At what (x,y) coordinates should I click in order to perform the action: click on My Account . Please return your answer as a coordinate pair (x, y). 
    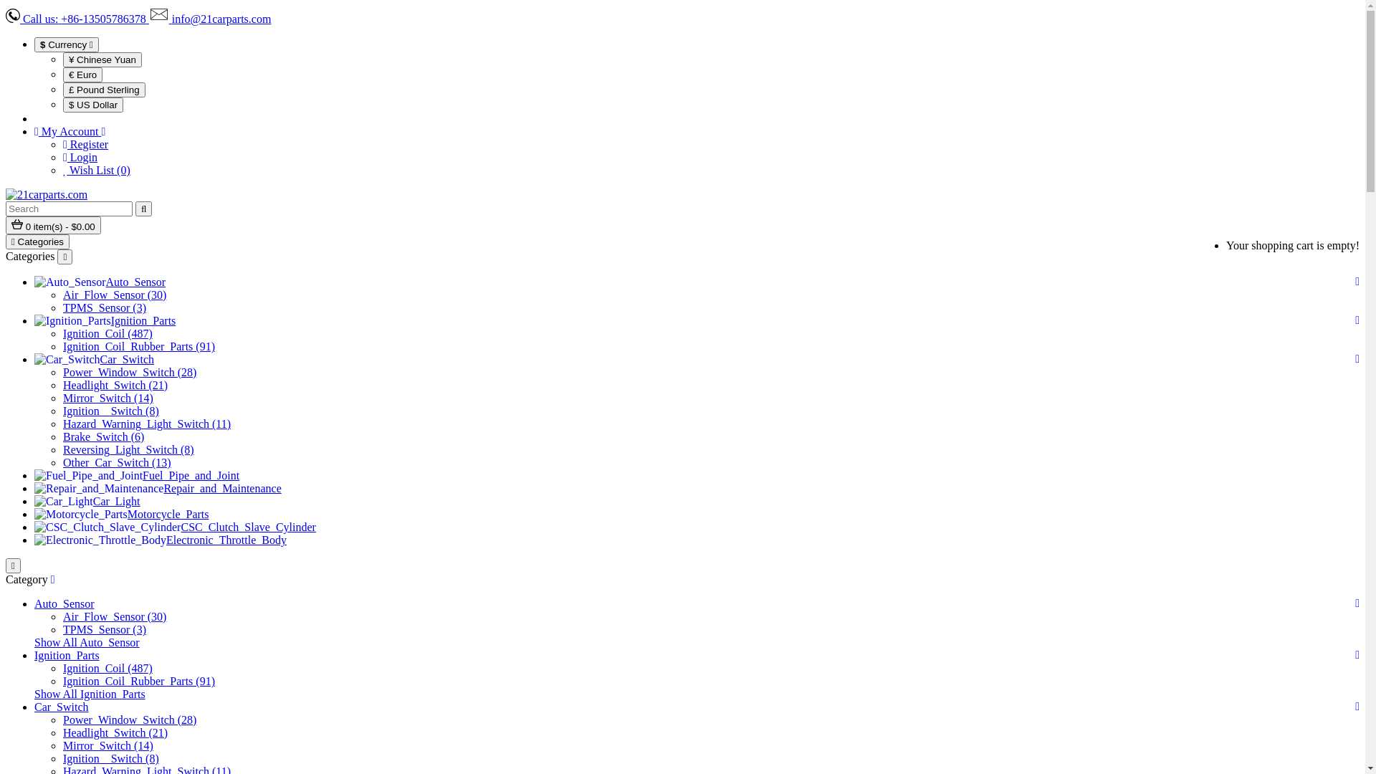
    Looking at the image, I should click on (70, 132).